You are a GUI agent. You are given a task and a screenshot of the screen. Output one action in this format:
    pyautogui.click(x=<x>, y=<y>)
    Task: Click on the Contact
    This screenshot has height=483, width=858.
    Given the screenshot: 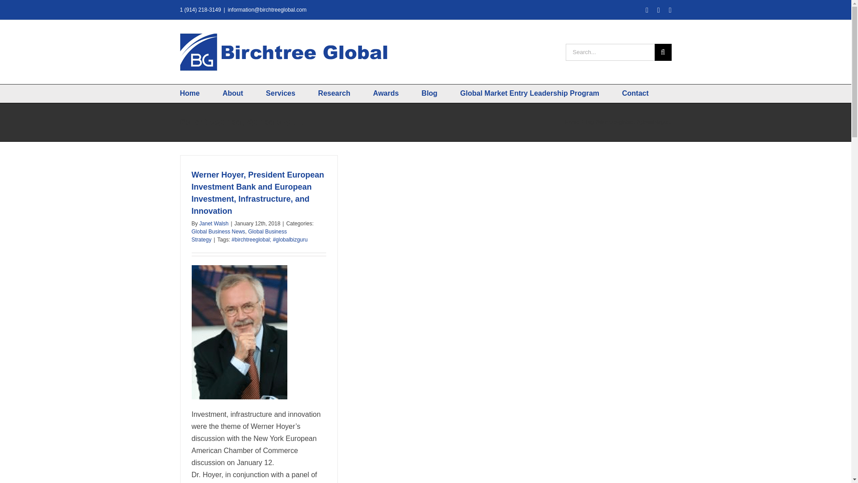 What is the action you would take?
    pyautogui.click(x=647, y=93)
    